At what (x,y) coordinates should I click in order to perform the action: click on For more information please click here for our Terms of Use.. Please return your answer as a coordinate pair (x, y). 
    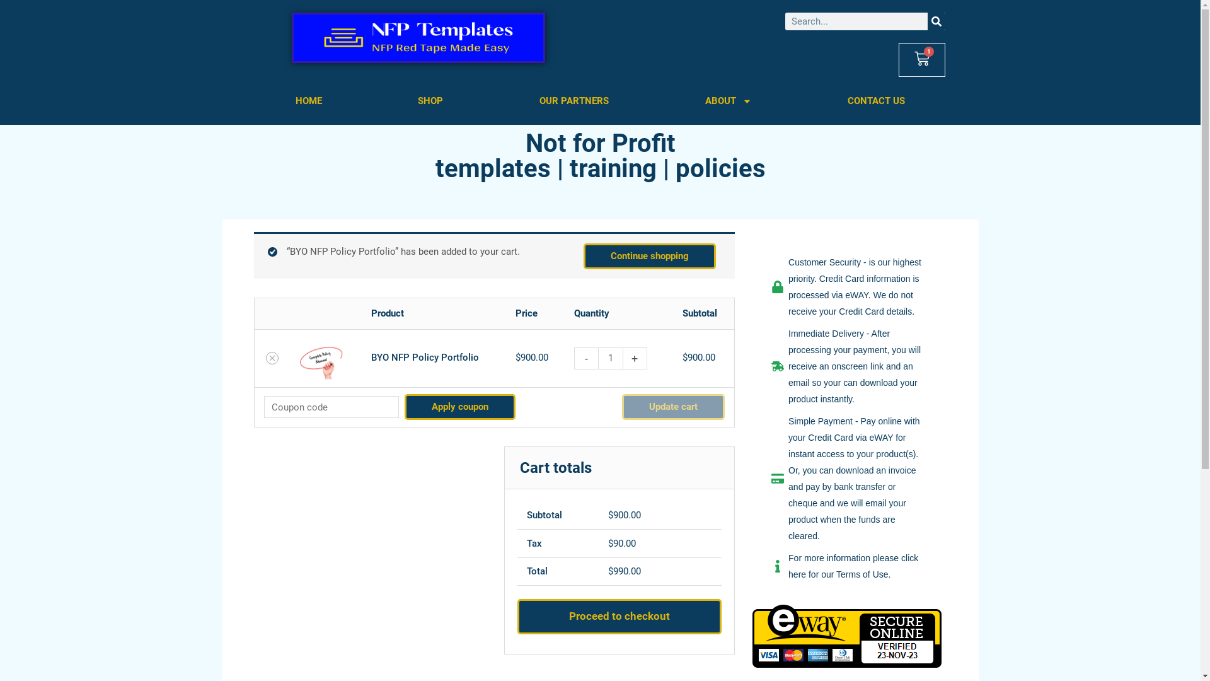
    Looking at the image, I should click on (847, 566).